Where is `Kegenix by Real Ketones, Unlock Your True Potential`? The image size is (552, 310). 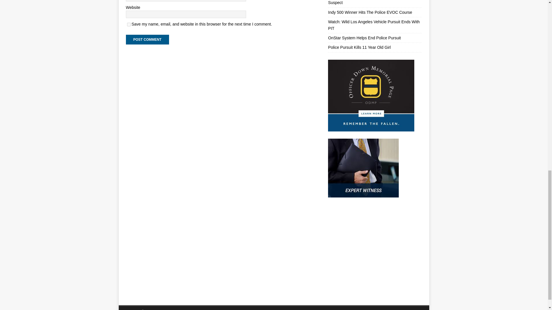
Kegenix by Real Ketones, Unlock Your True Potential is located at coordinates (371, 247).